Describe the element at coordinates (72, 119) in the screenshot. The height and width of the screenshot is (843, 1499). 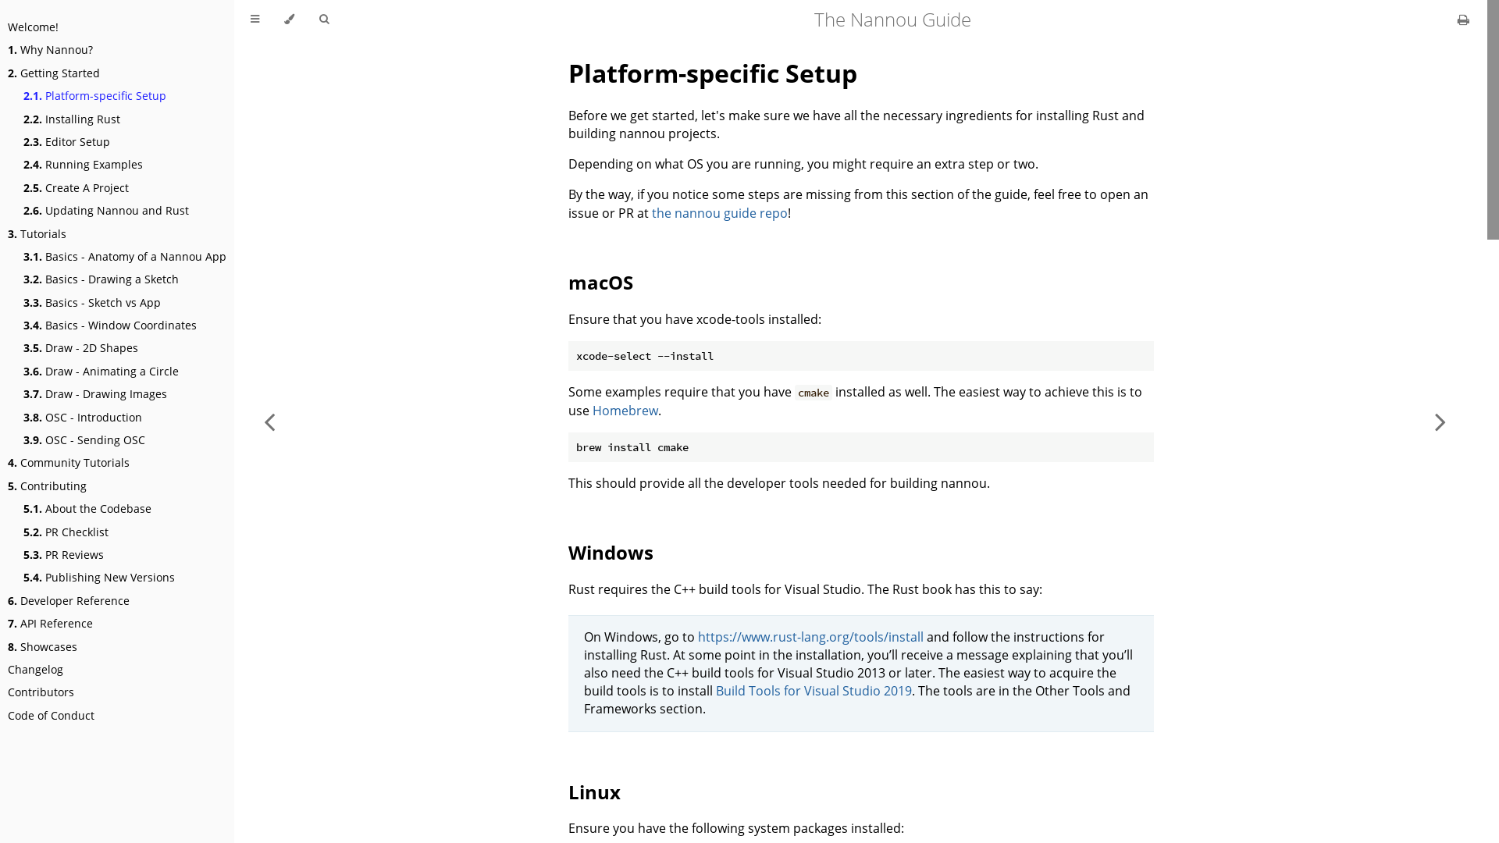
I see `2.2. Installing Rust` at that location.